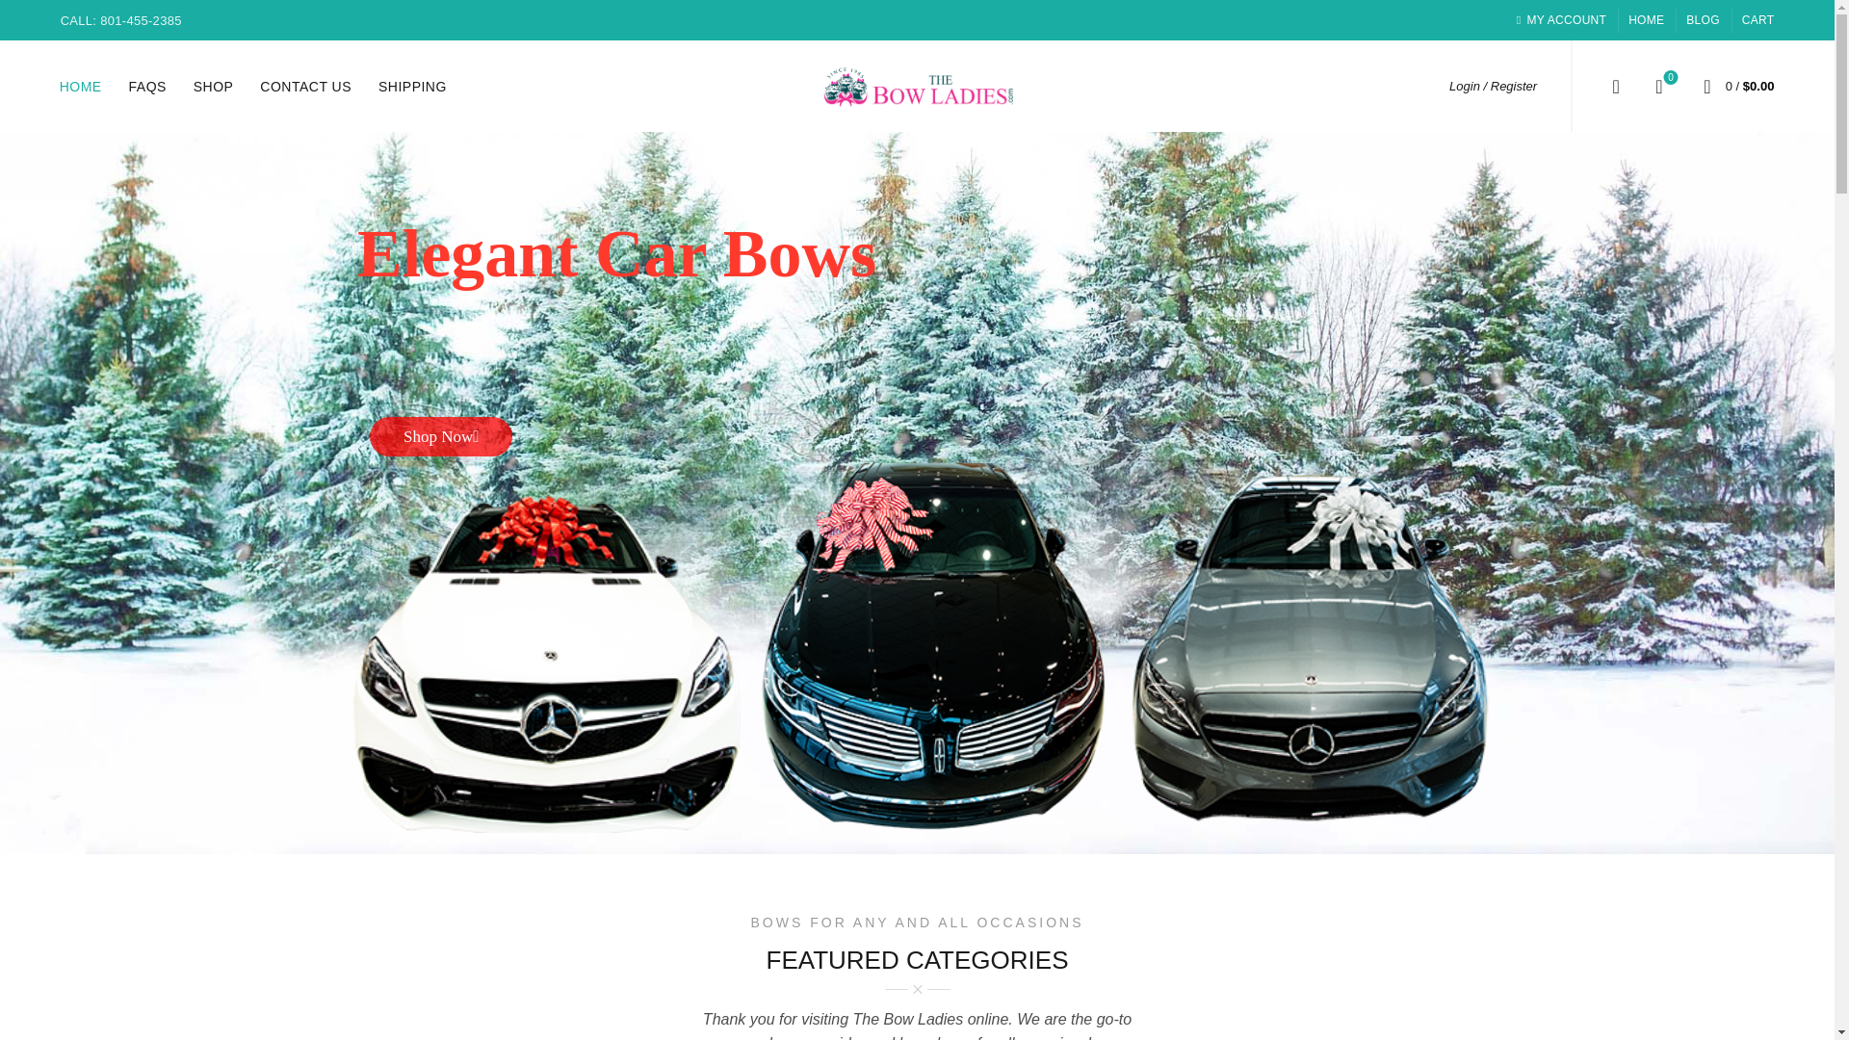 This screenshot has height=1040, width=1849. Describe the element at coordinates (412, 85) in the screenshot. I see `FAQS` at that location.